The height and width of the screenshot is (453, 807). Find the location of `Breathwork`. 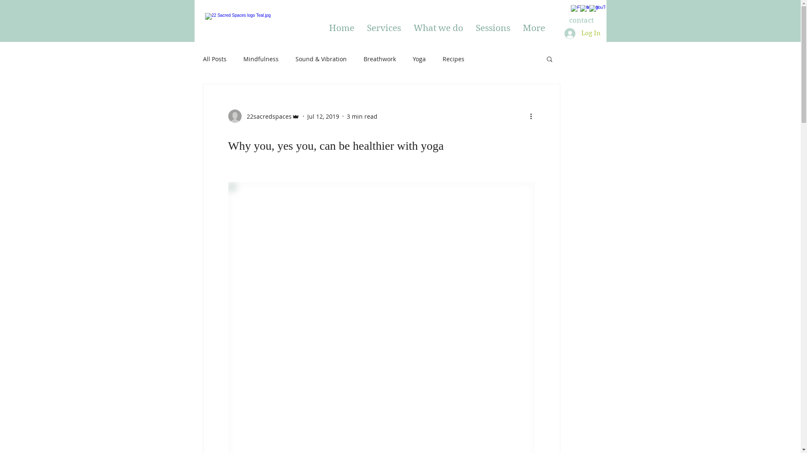

Breathwork is located at coordinates (379, 59).